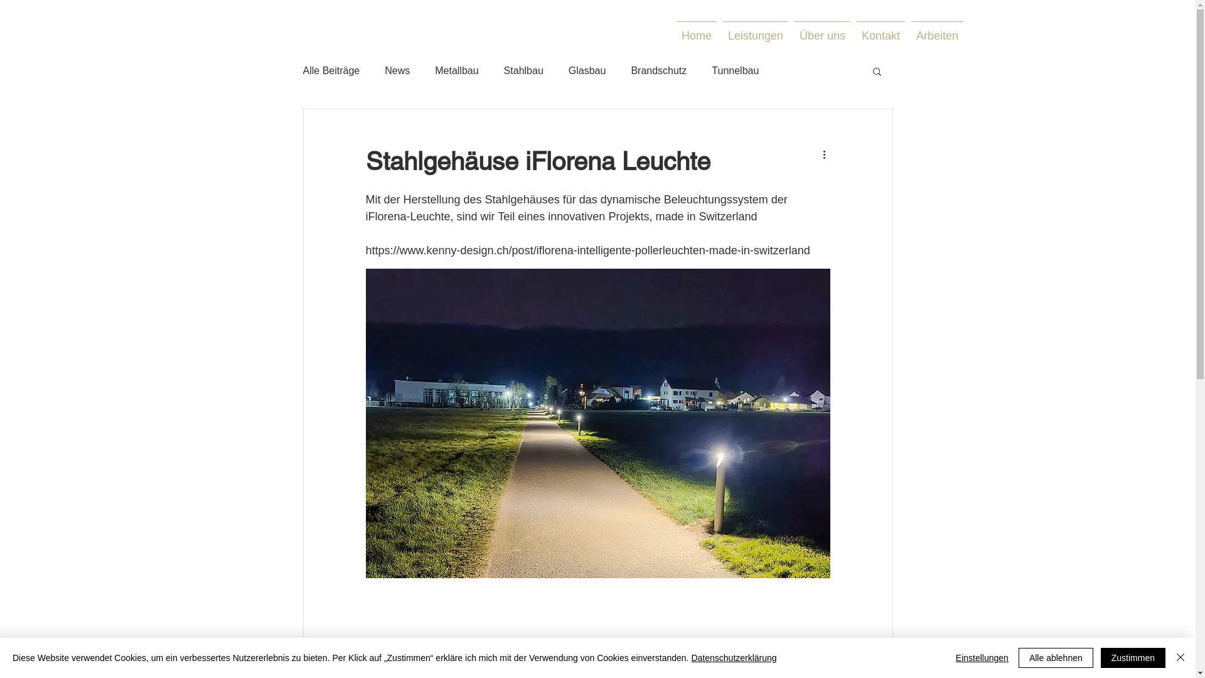  What do you see at coordinates (697, 30) in the screenshot?
I see `Home` at bounding box center [697, 30].